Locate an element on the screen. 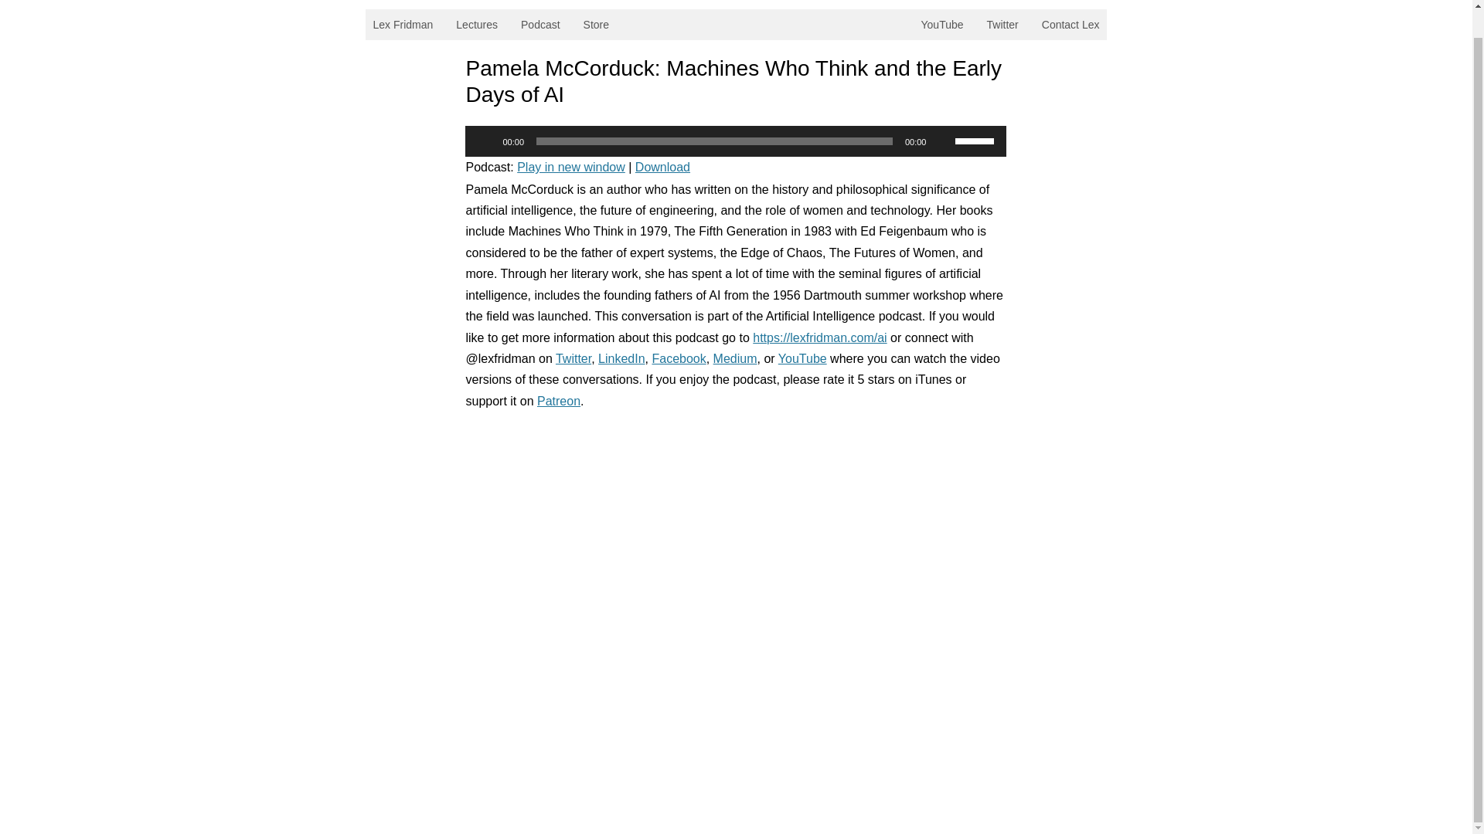  YouTube is located at coordinates (943, 24).